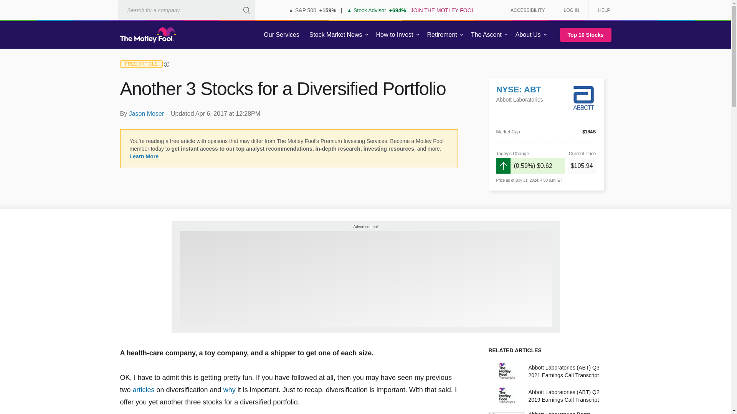 This screenshot has width=737, height=414. Describe the element at coordinates (335, 35) in the screenshot. I see `Stock Market News` at that location.